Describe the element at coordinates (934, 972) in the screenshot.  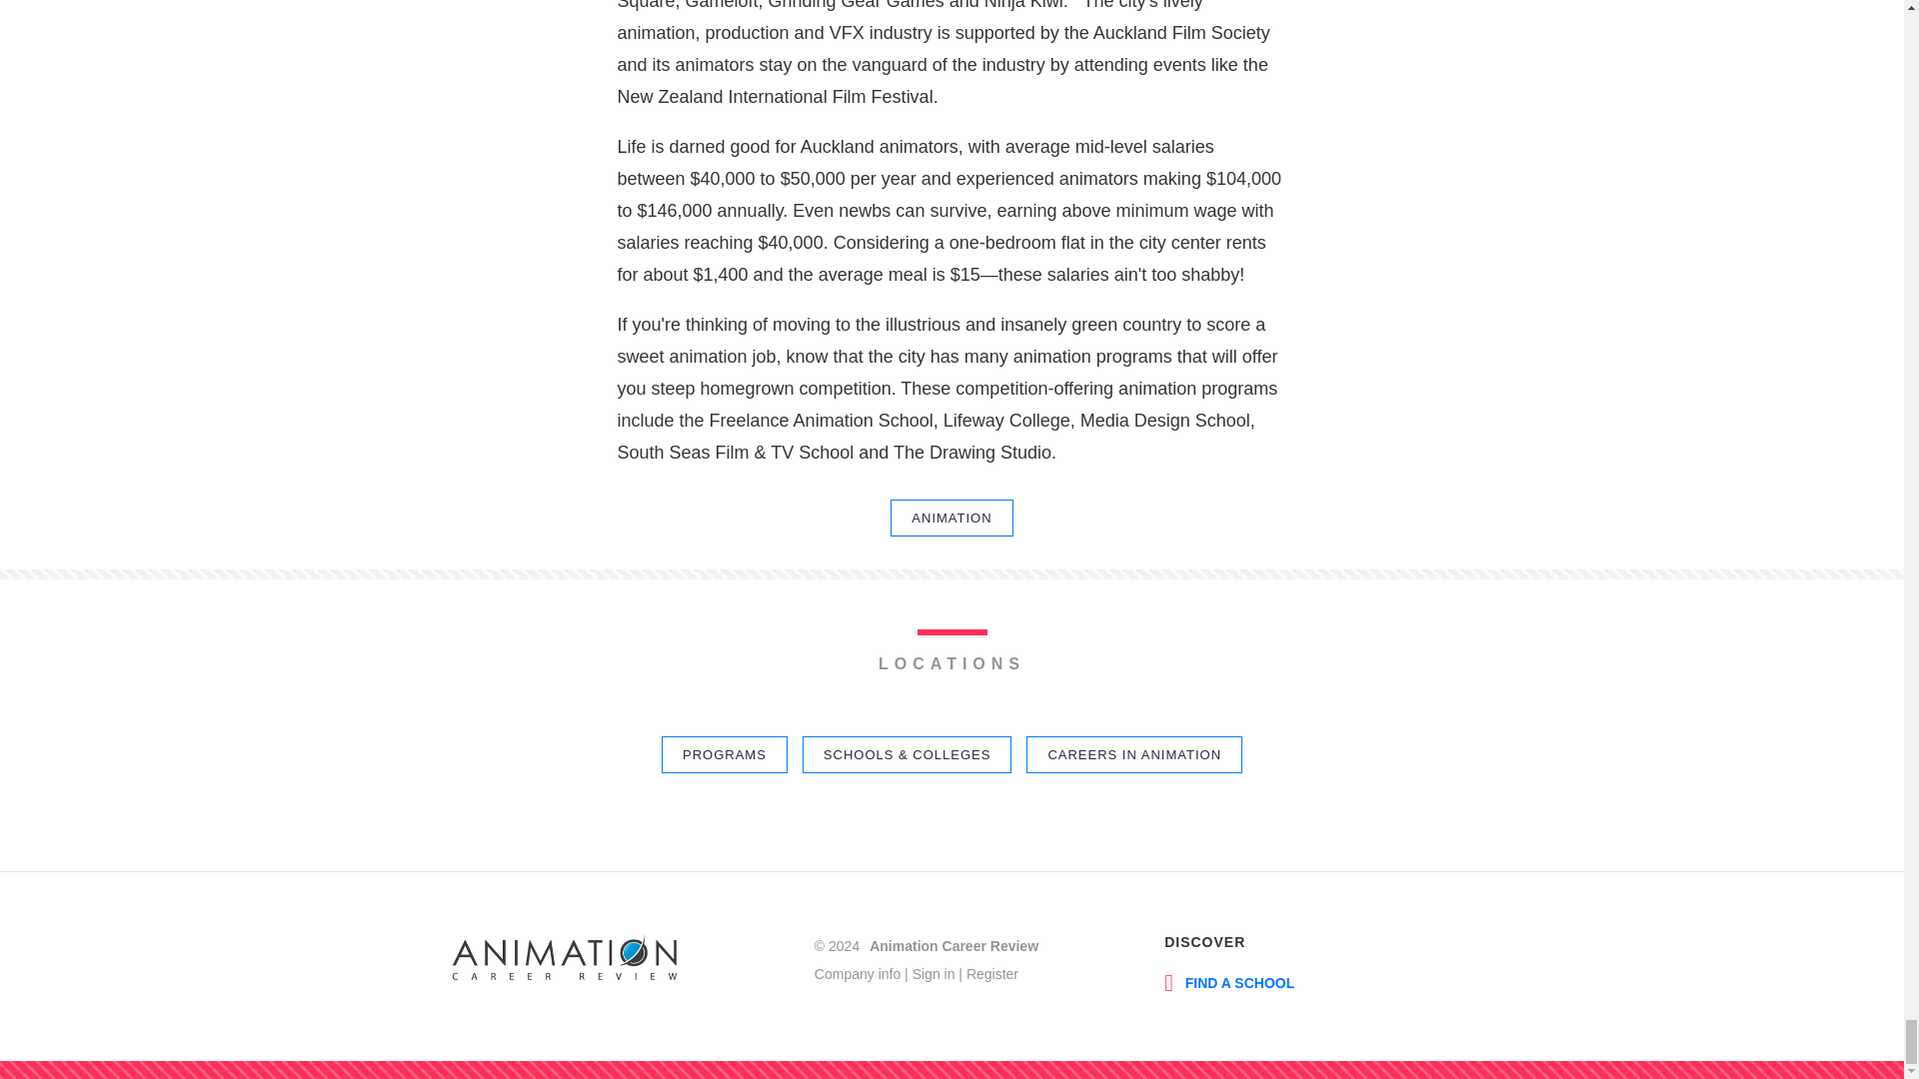
I see `Sign in` at that location.